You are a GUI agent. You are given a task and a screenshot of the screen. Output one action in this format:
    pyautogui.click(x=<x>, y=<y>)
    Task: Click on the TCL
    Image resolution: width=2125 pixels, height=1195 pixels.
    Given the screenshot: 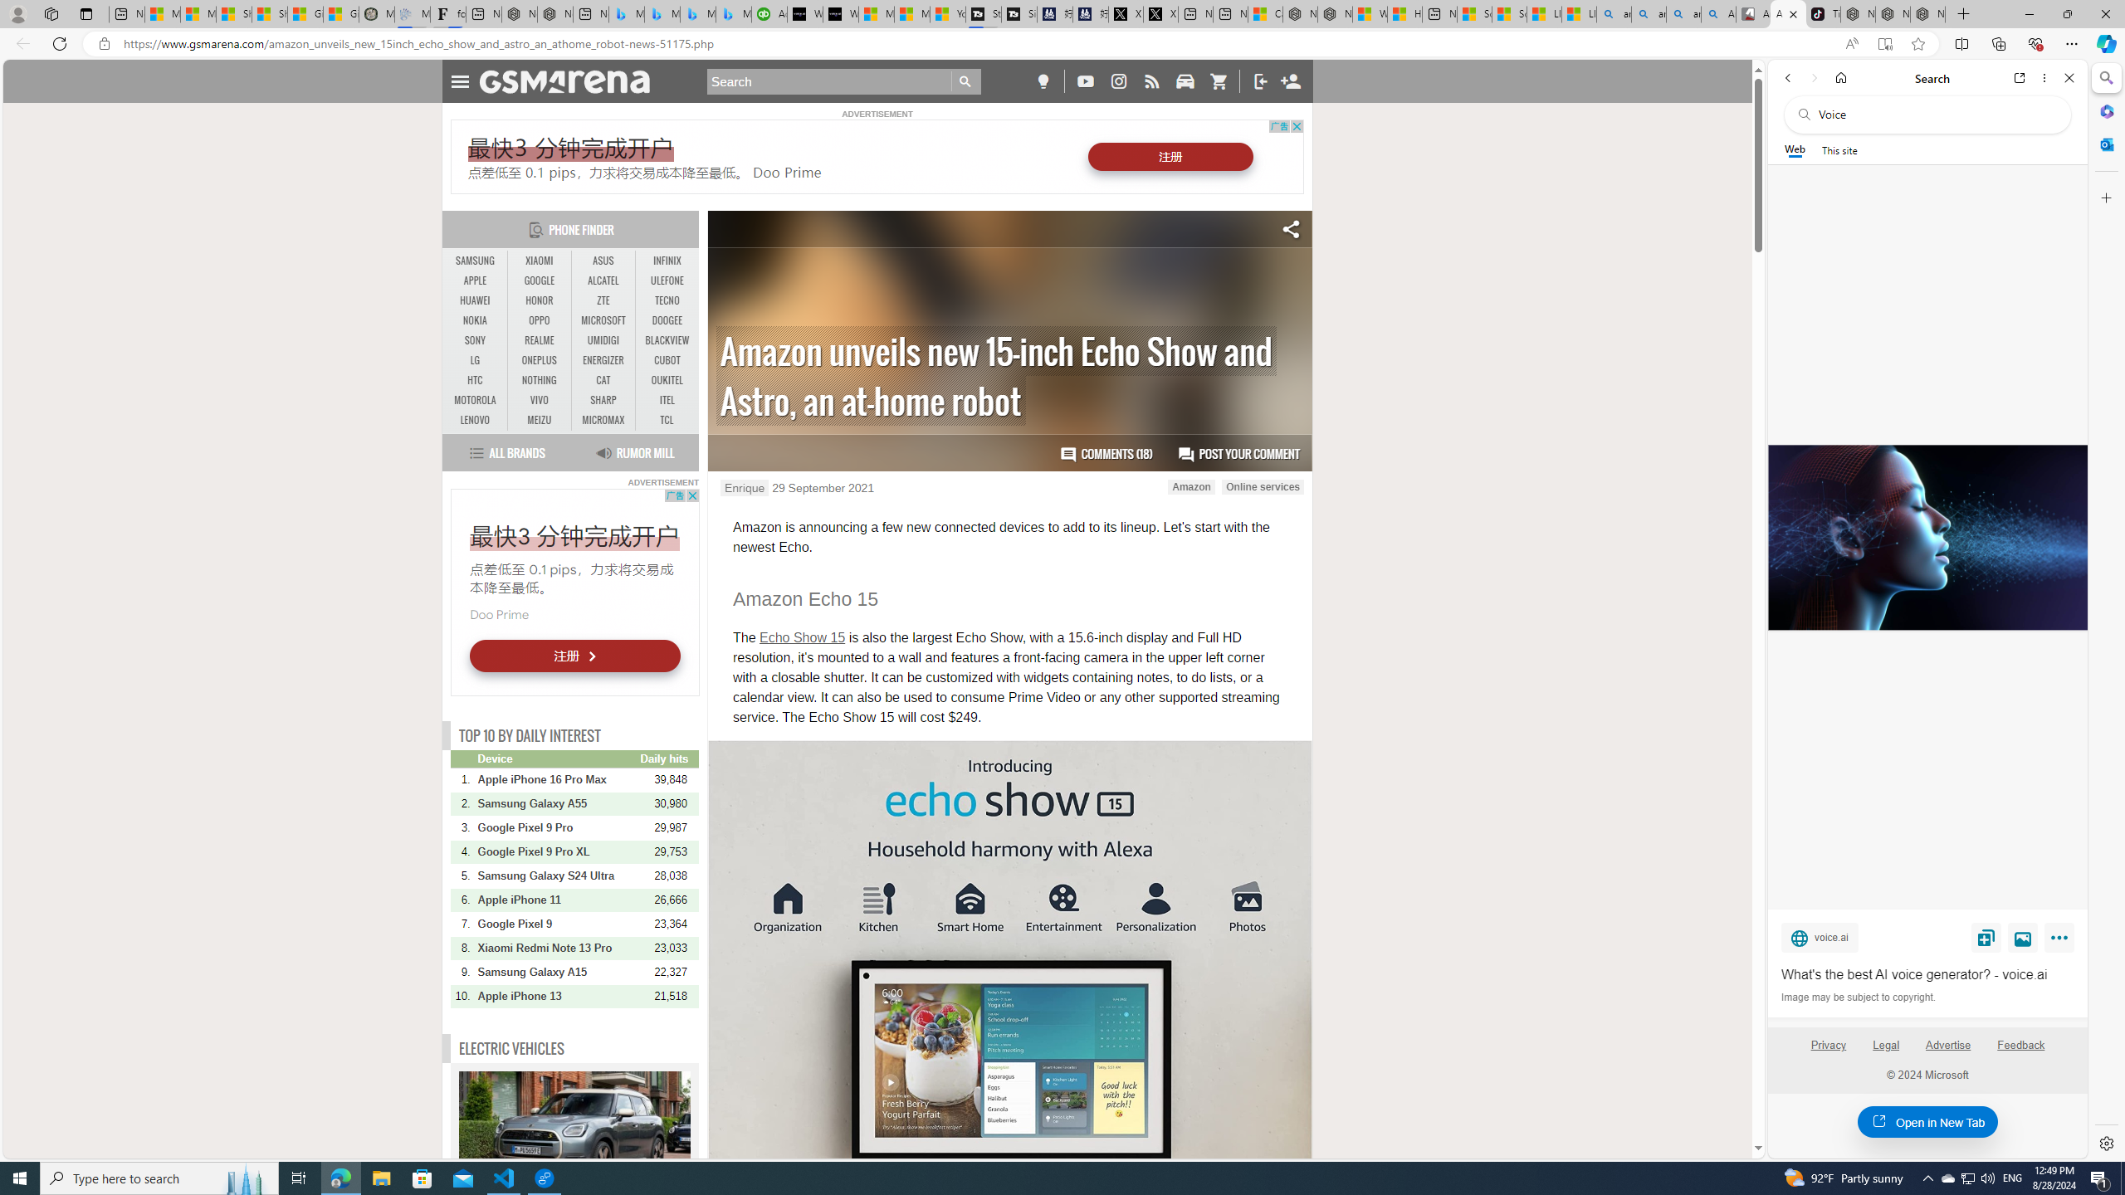 What is the action you would take?
    pyautogui.click(x=667, y=420)
    